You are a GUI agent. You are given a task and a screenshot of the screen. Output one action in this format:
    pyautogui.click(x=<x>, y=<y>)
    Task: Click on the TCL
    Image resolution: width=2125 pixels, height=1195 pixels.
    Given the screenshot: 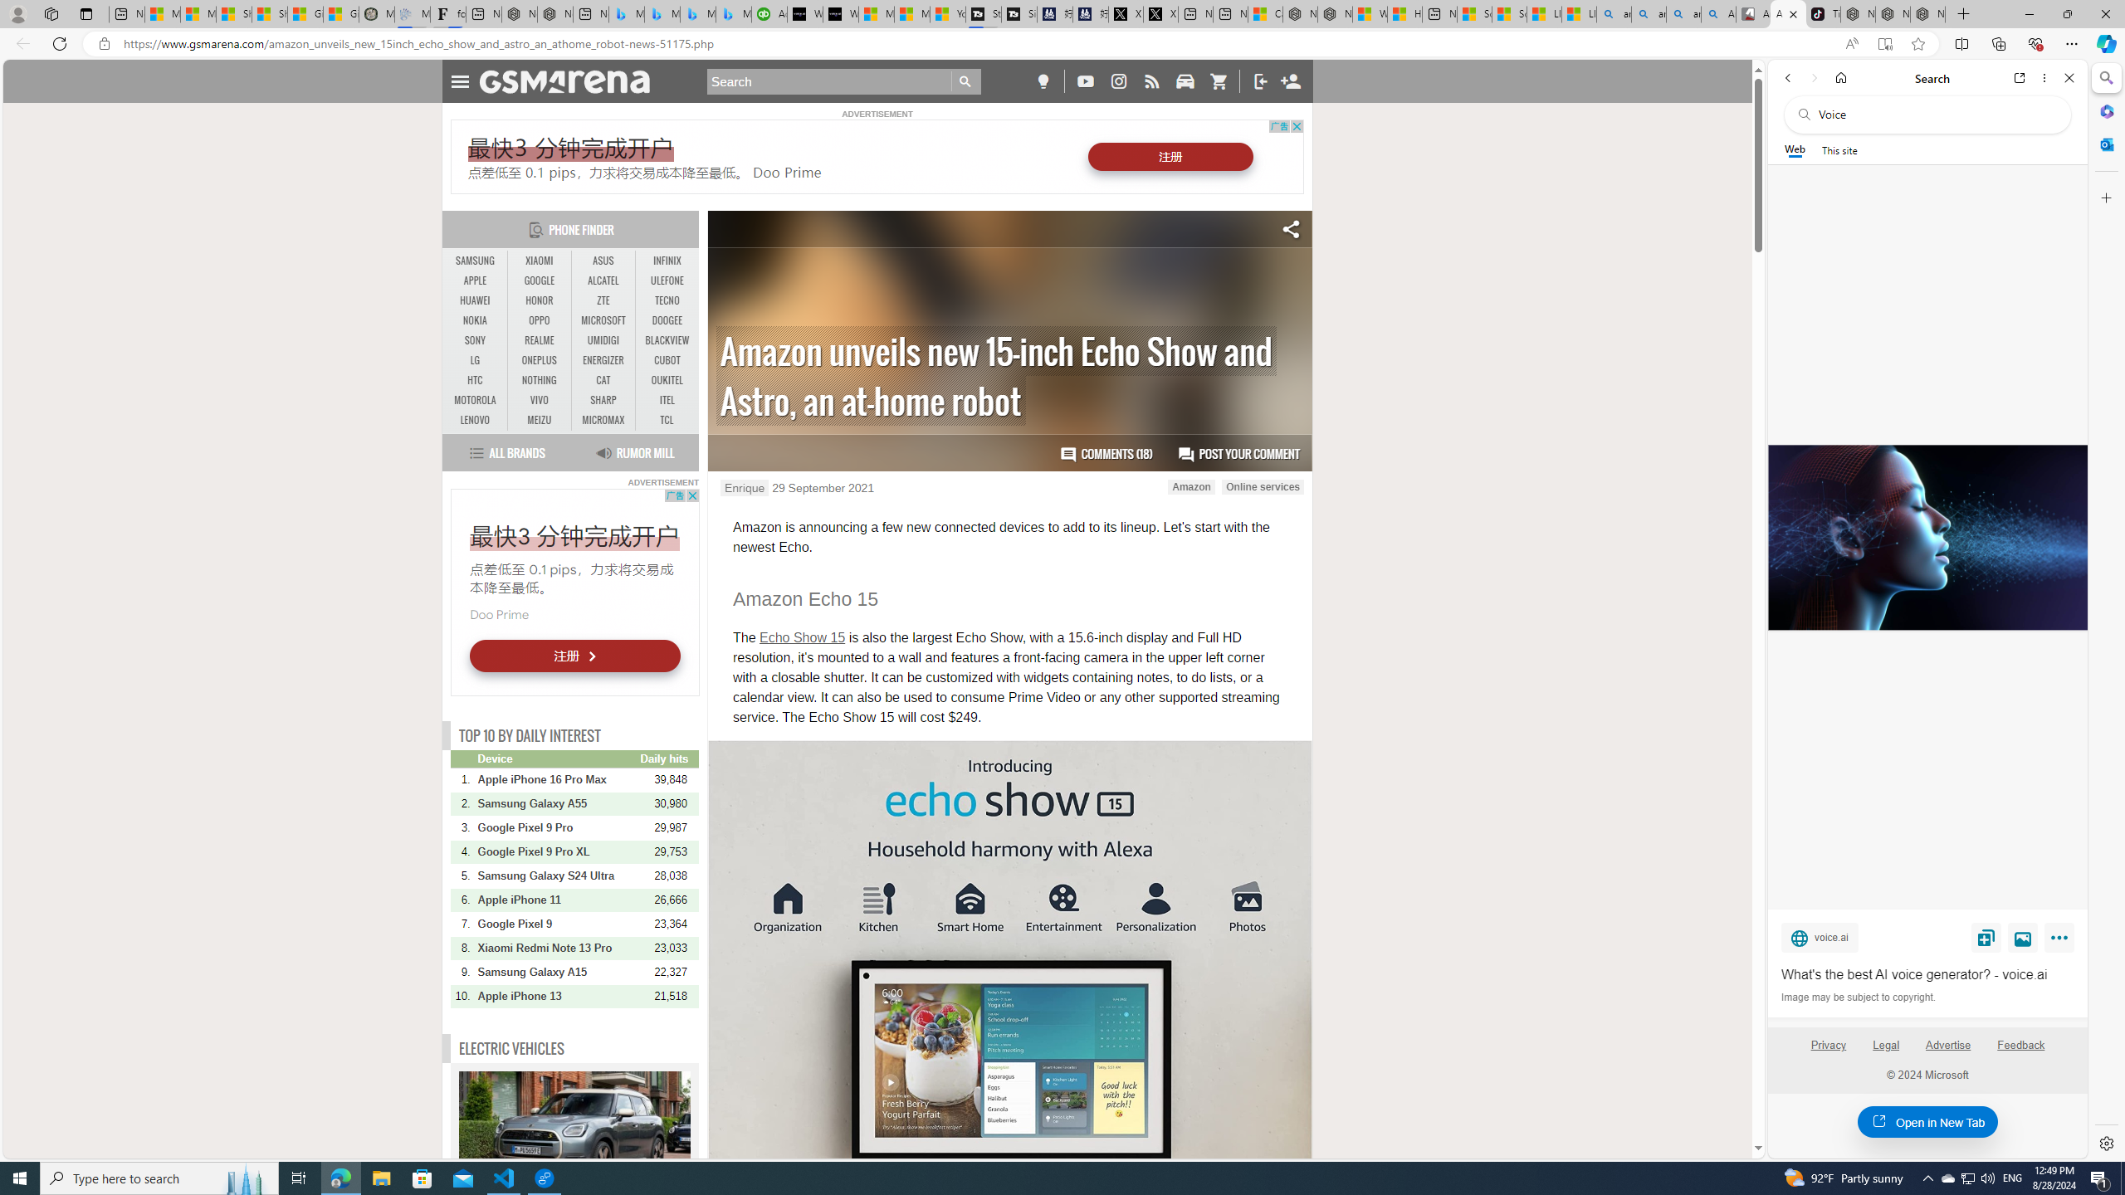 What is the action you would take?
    pyautogui.click(x=667, y=420)
    